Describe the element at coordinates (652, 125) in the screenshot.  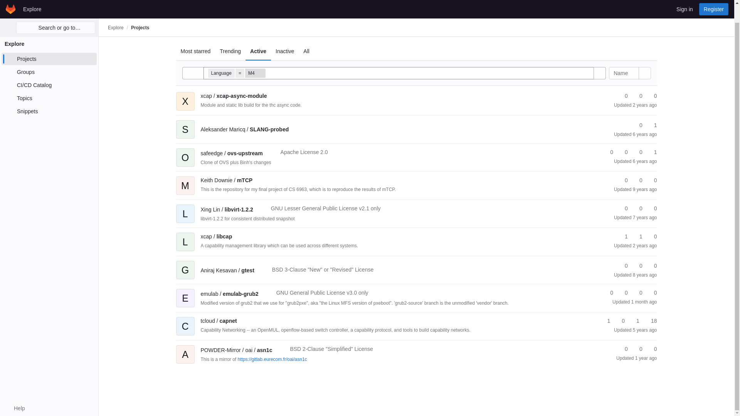
I see `Forks` at that location.